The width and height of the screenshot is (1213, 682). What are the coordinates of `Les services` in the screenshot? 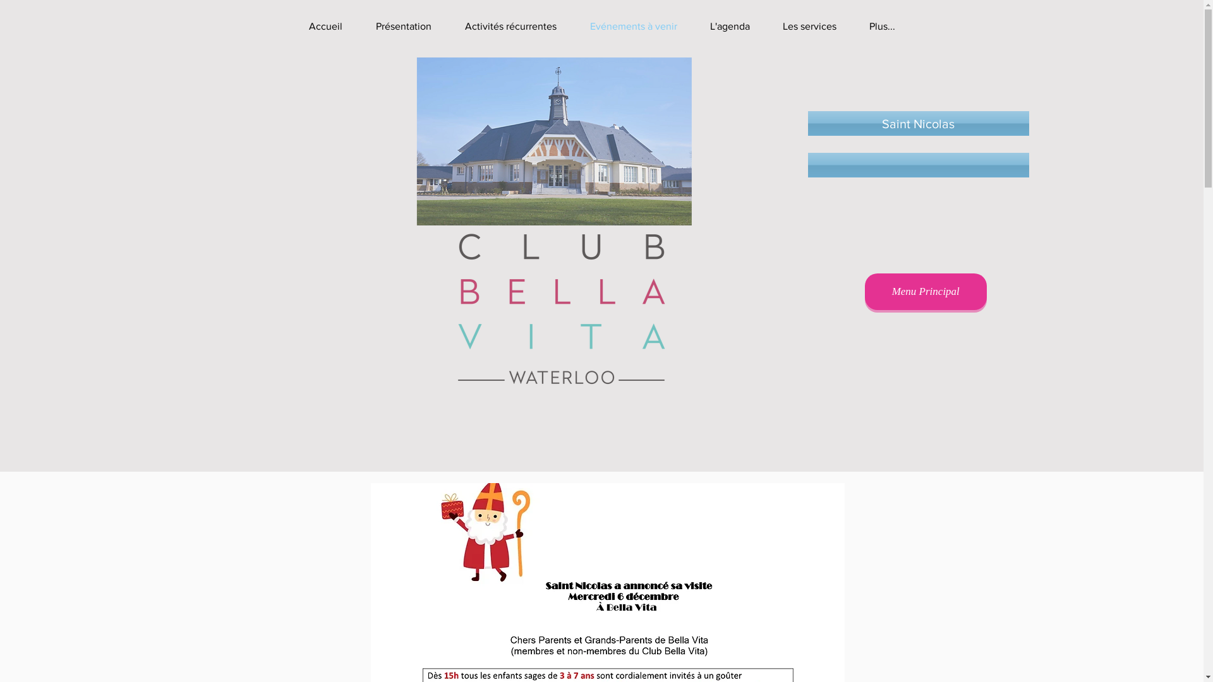 It's located at (809, 27).